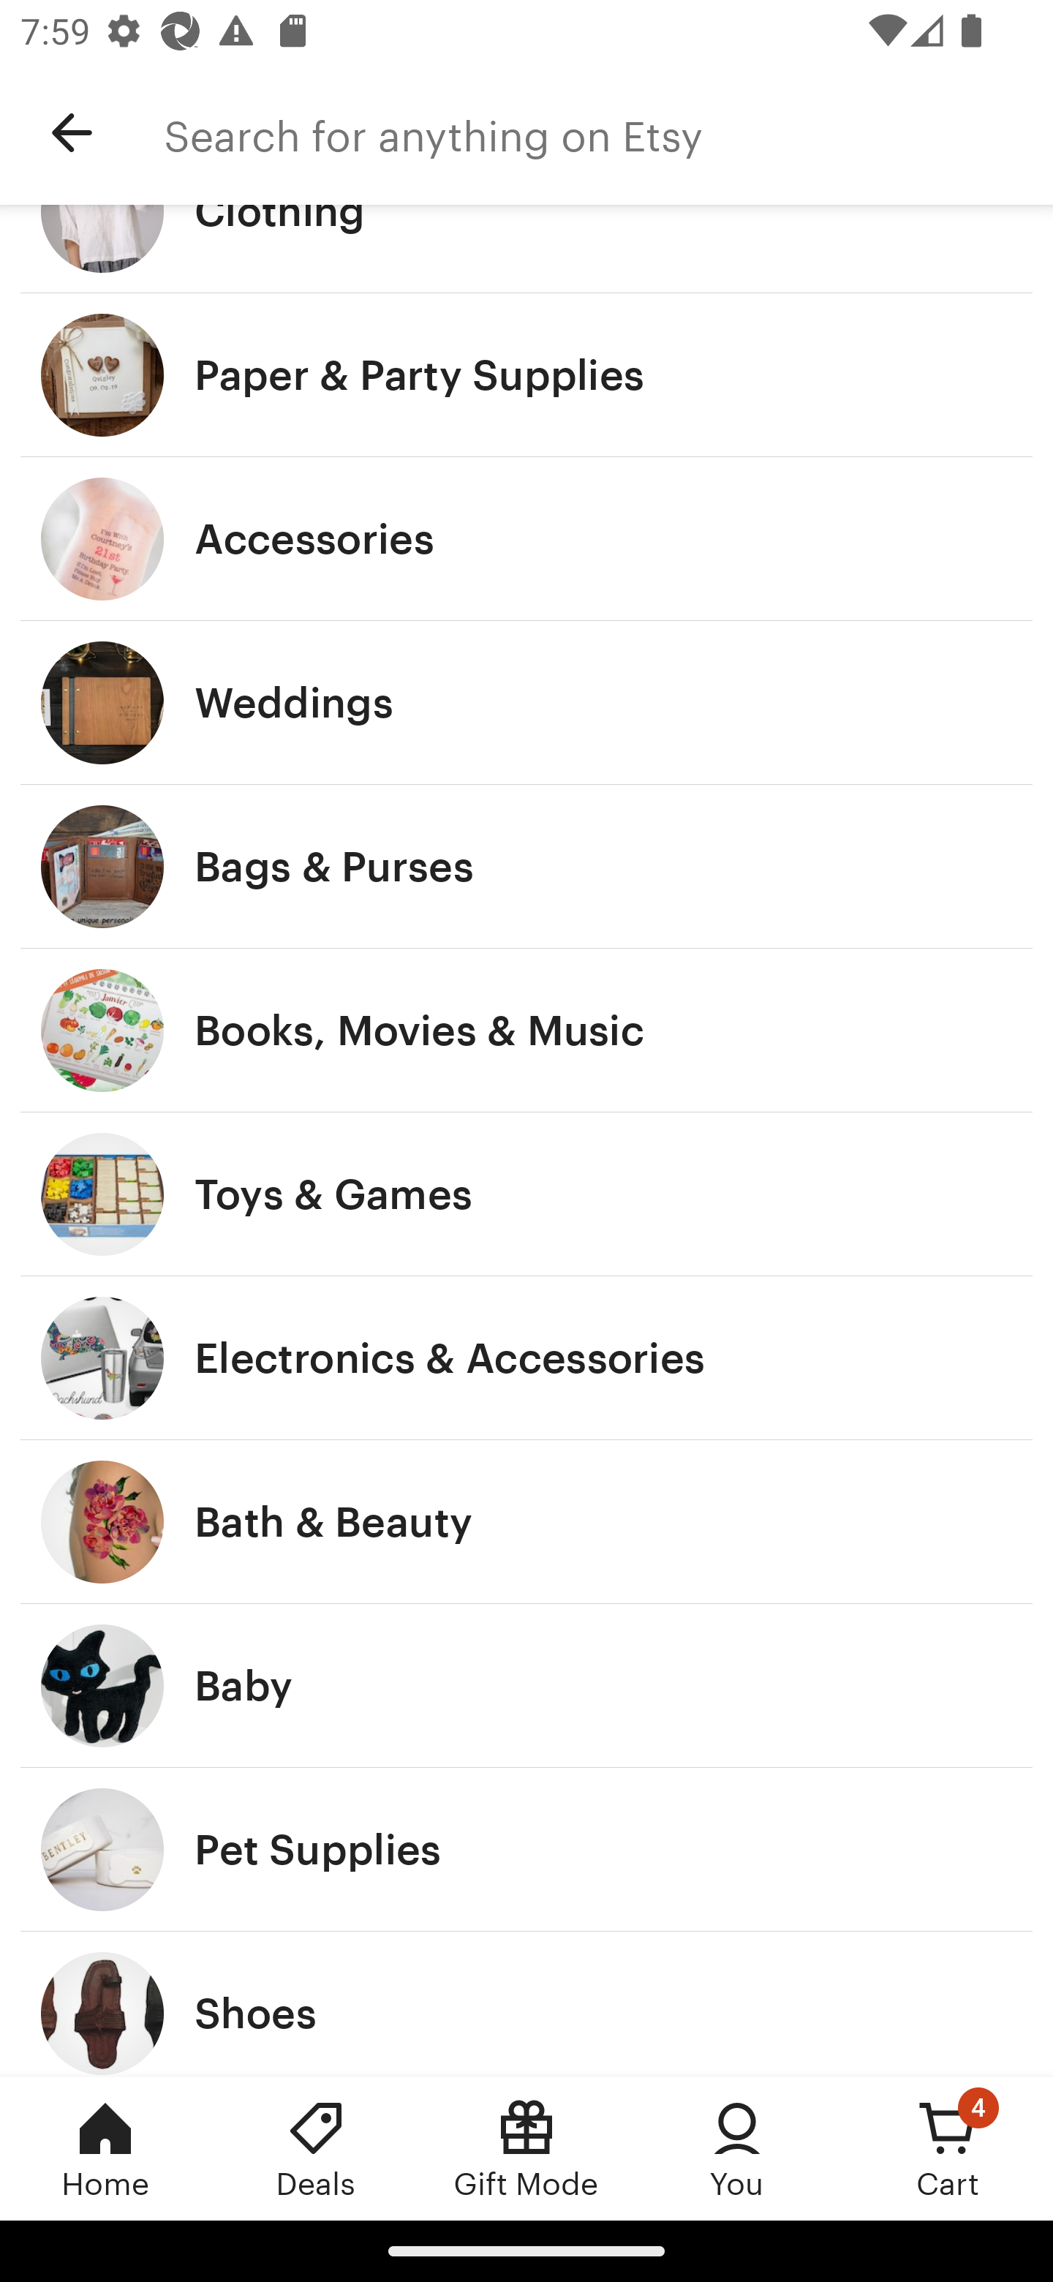  I want to click on Accessories, so click(526, 538).